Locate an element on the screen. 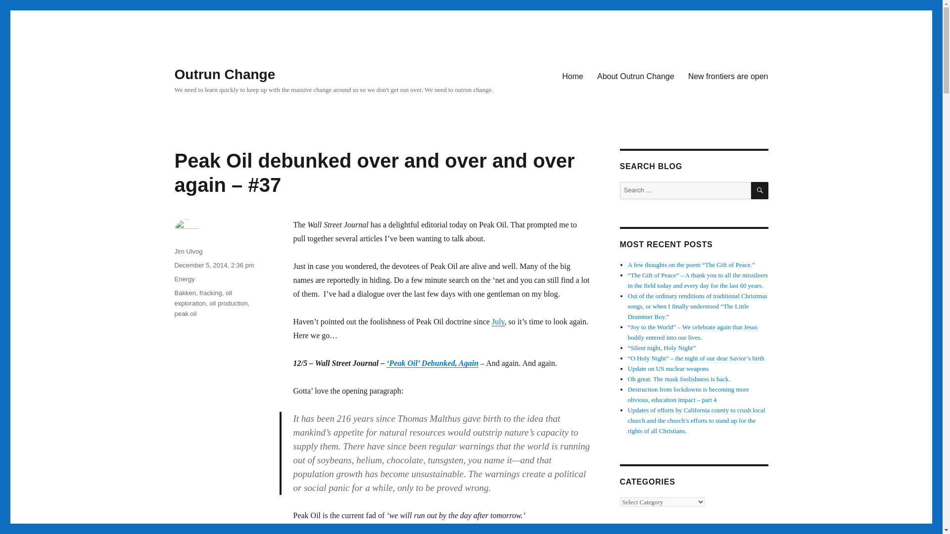 Image resolution: width=950 pixels, height=534 pixels. Outrun Change is located at coordinates (225, 74).